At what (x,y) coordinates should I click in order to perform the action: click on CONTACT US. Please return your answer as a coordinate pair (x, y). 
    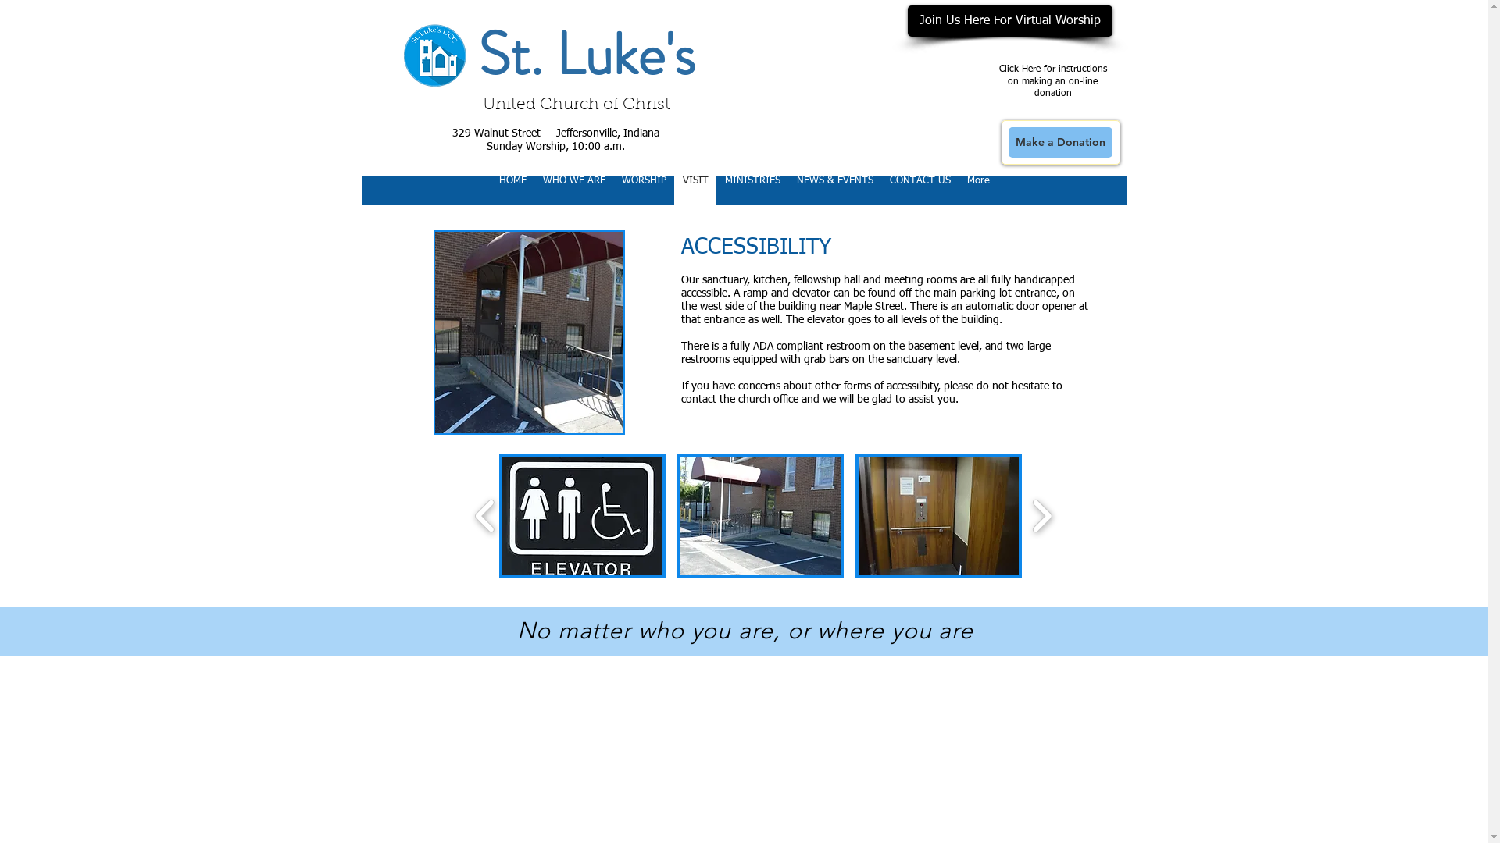
    Looking at the image, I should click on (920, 190).